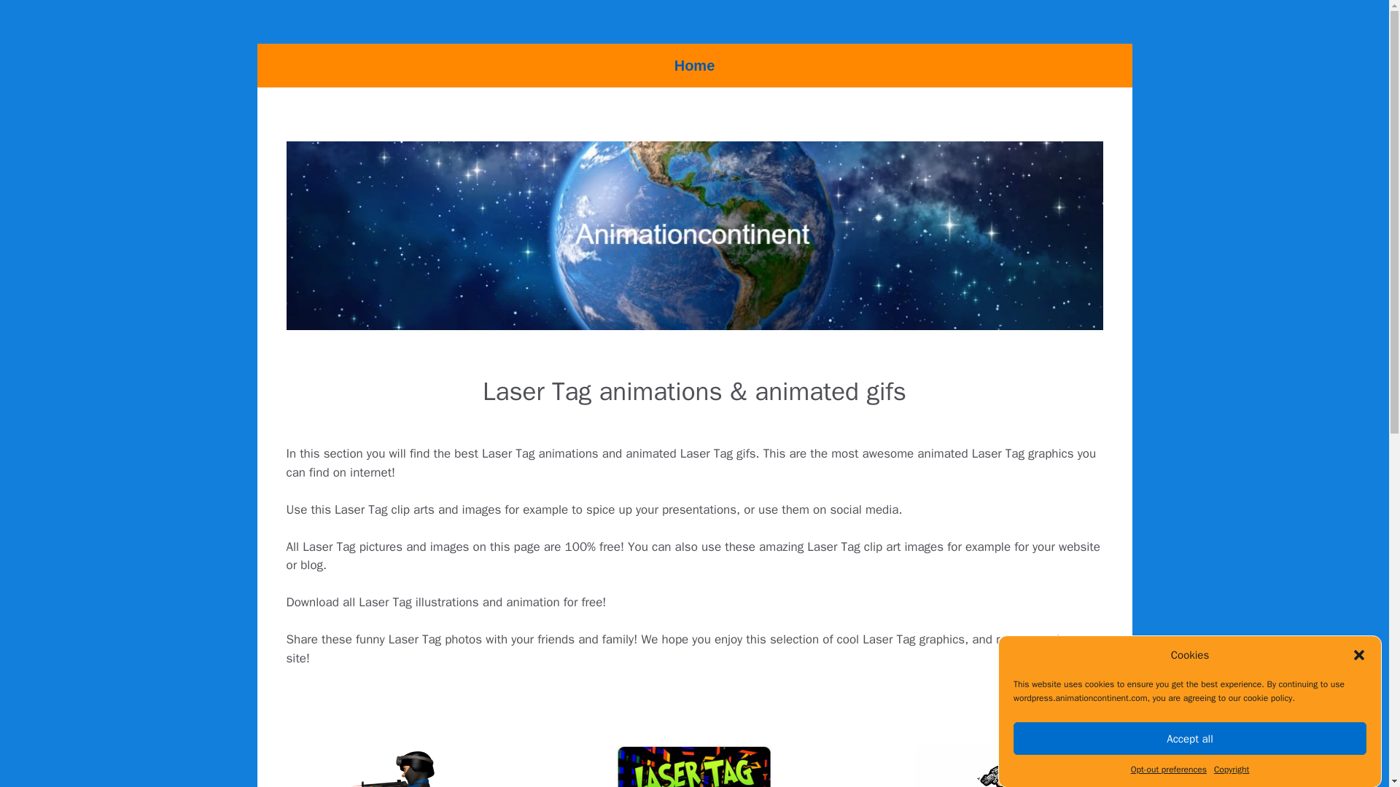 This screenshot has height=787, width=1400. Describe the element at coordinates (694, 66) in the screenshot. I see `Home` at that location.